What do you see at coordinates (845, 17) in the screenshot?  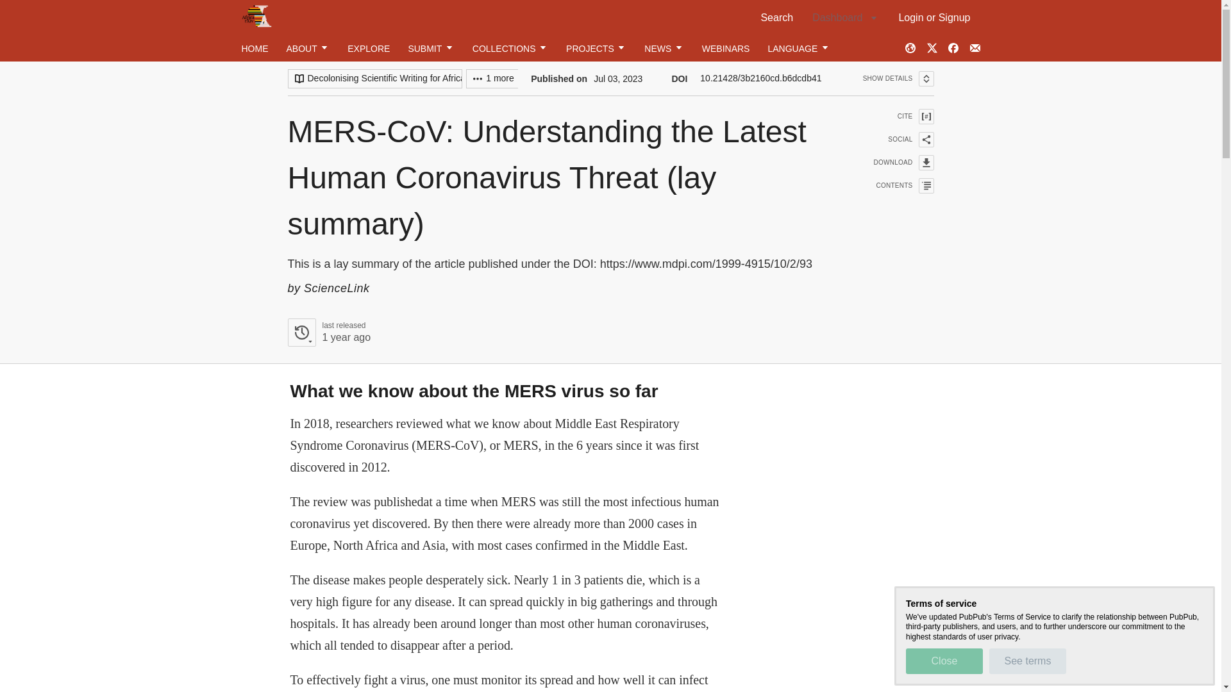 I see `Dashboard` at bounding box center [845, 17].